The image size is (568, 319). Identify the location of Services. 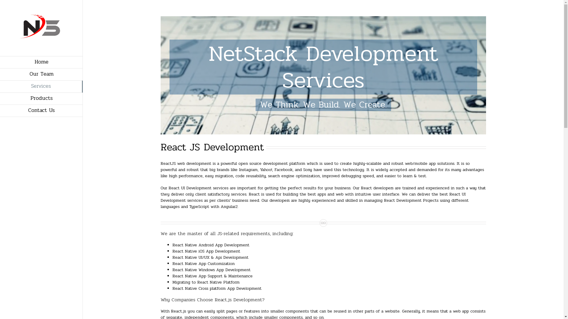
(41, 87).